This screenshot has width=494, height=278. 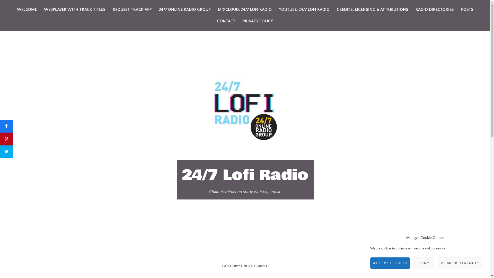 What do you see at coordinates (226, 21) in the screenshot?
I see `CONTACT` at bounding box center [226, 21].